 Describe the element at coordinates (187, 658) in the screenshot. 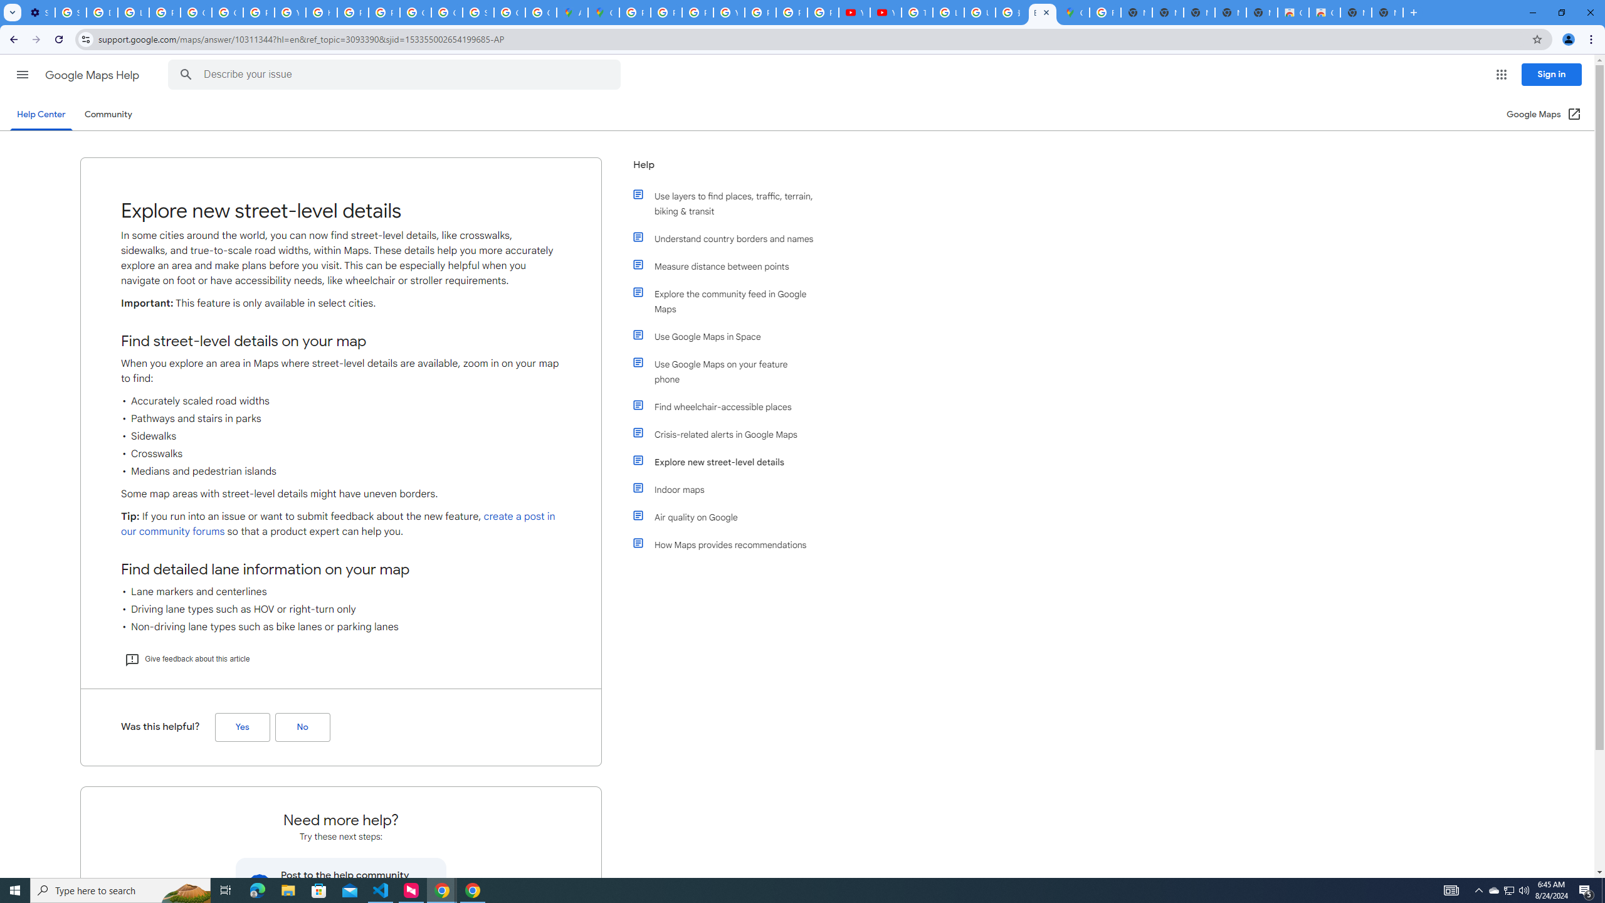

I see `Give feedback about this article` at that location.